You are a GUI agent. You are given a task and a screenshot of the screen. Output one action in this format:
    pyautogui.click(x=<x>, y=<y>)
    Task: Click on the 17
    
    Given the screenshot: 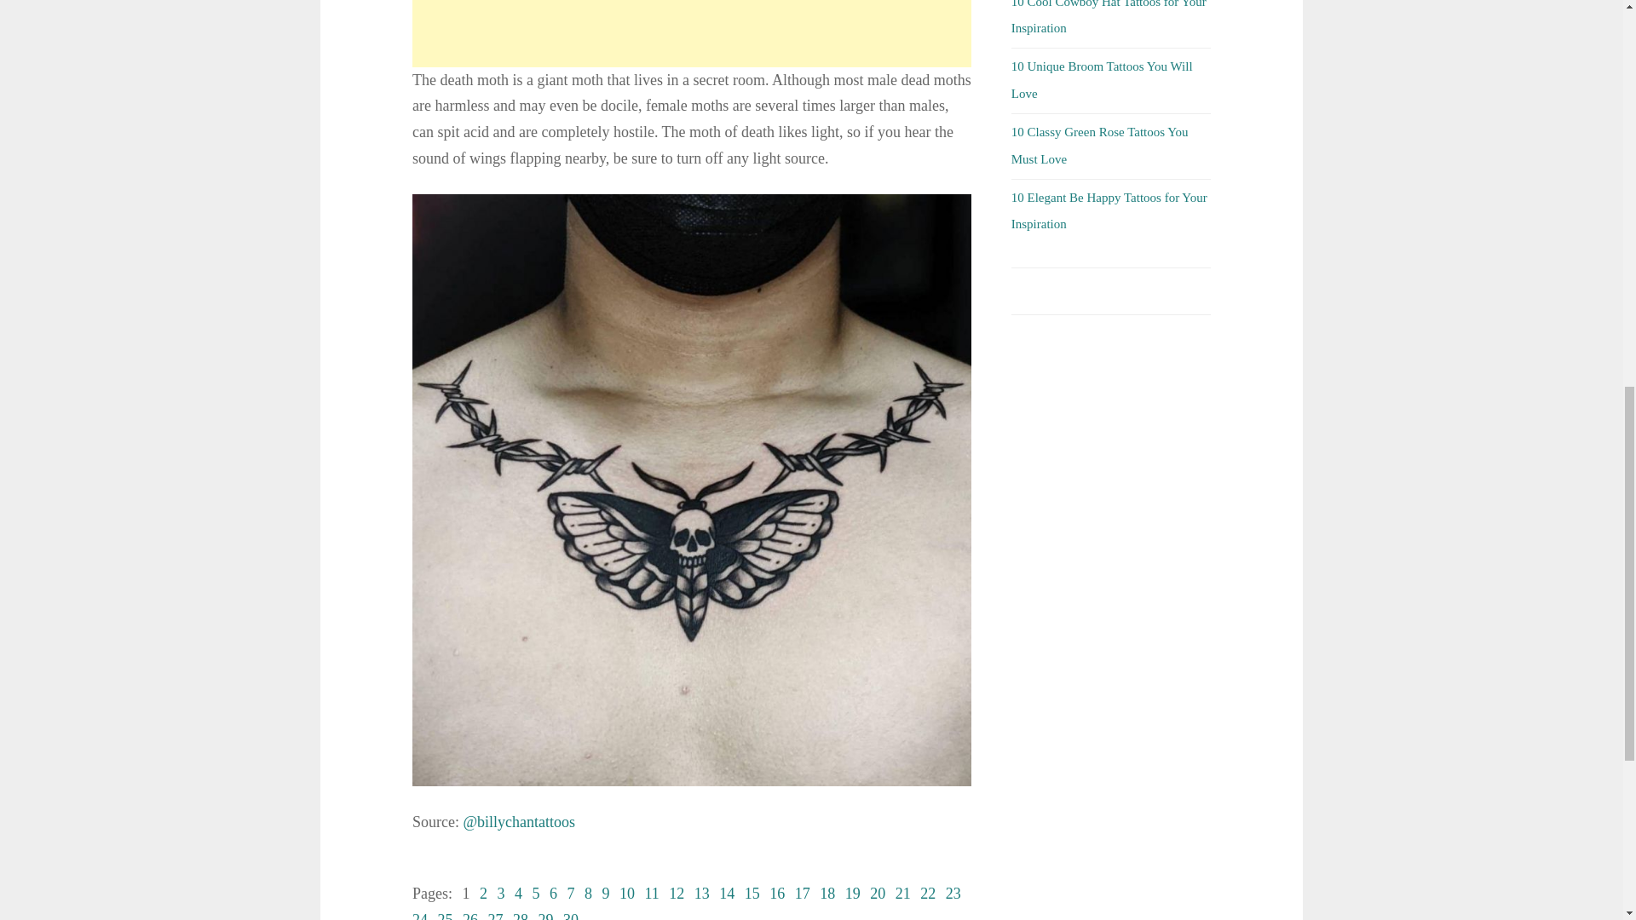 What is the action you would take?
    pyautogui.click(x=803, y=893)
    